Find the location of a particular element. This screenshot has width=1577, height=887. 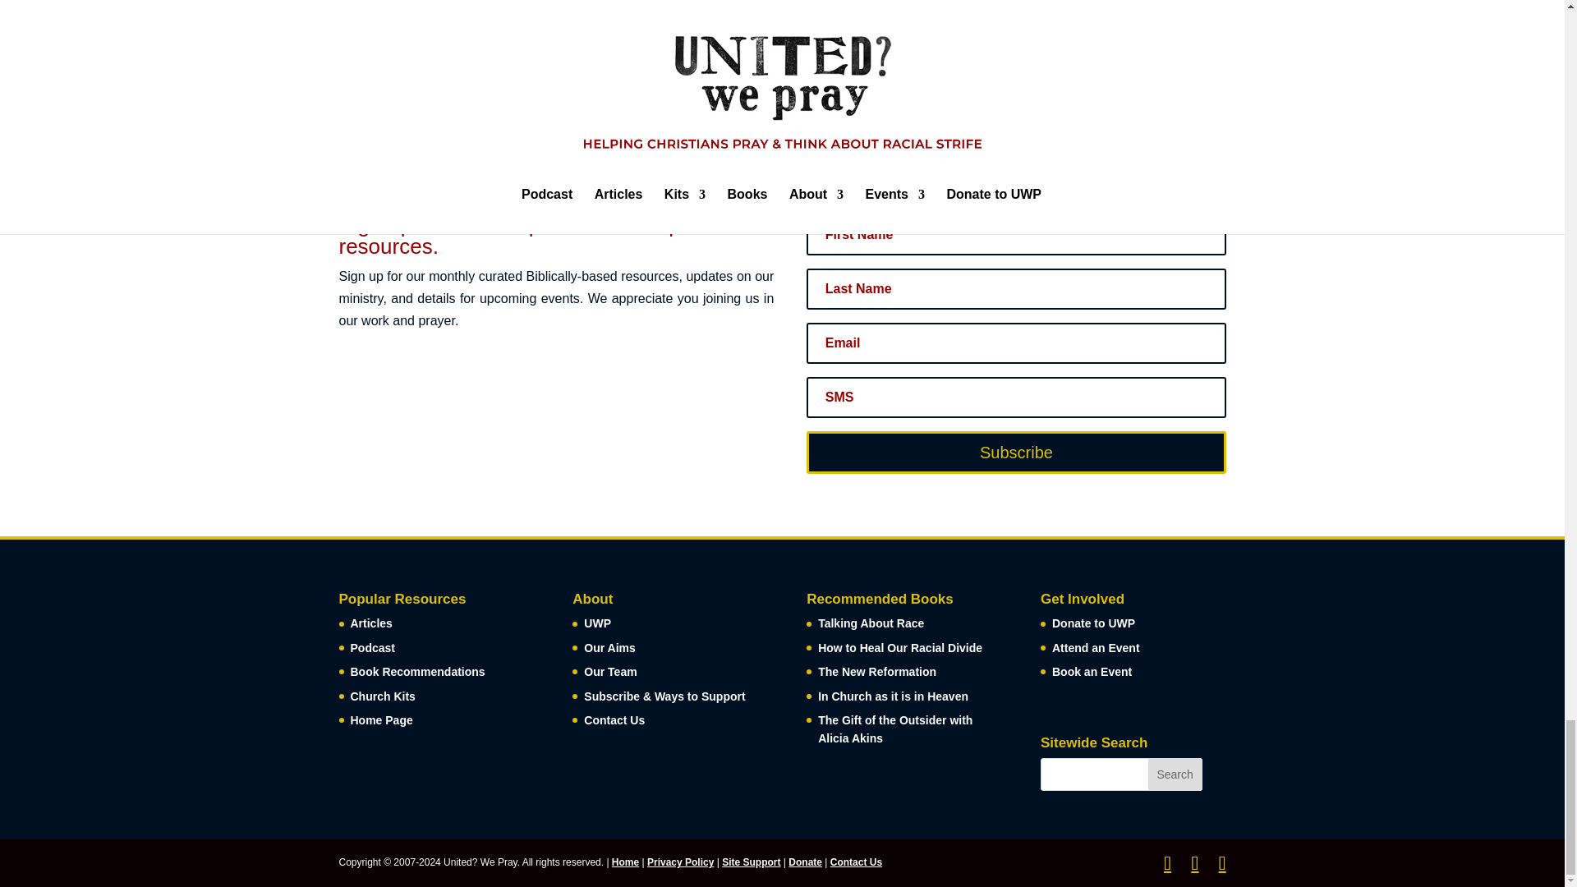

Search is located at coordinates (1175, 774).